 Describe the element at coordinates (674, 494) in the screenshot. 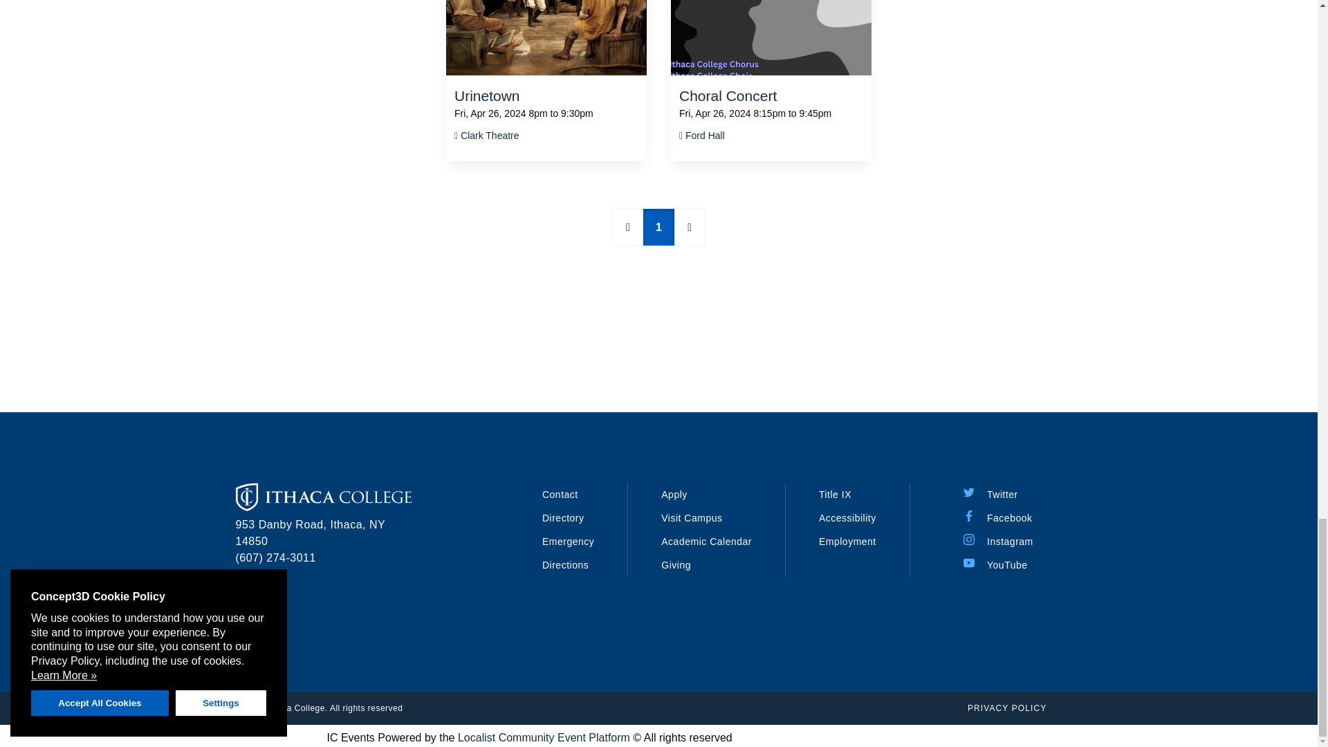

I see `Apply to Ithaca College` at that location.